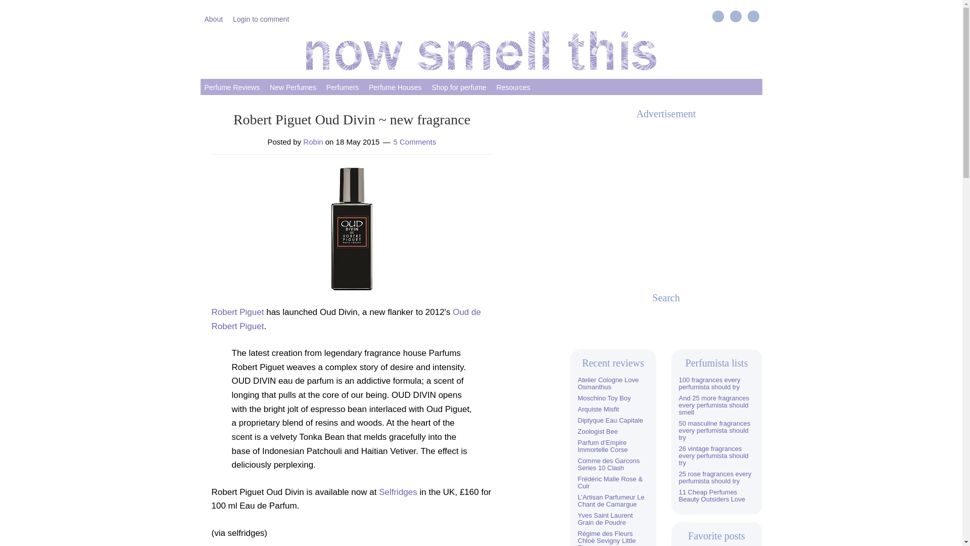 This screenshot has height=546, width=970. What do you see at coordinates (343, 86) in the screenshot?
I see `Perfumers` at bounding box center [343, 86].